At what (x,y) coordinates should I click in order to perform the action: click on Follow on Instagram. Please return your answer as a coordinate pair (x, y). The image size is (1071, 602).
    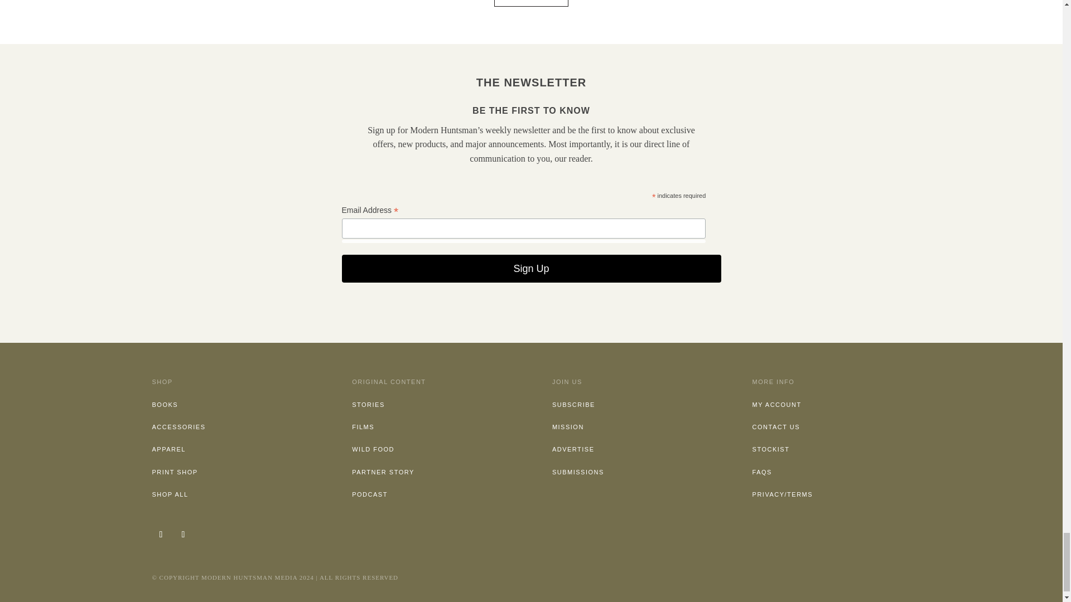
    Looking at the image, I should click on (161, 534).